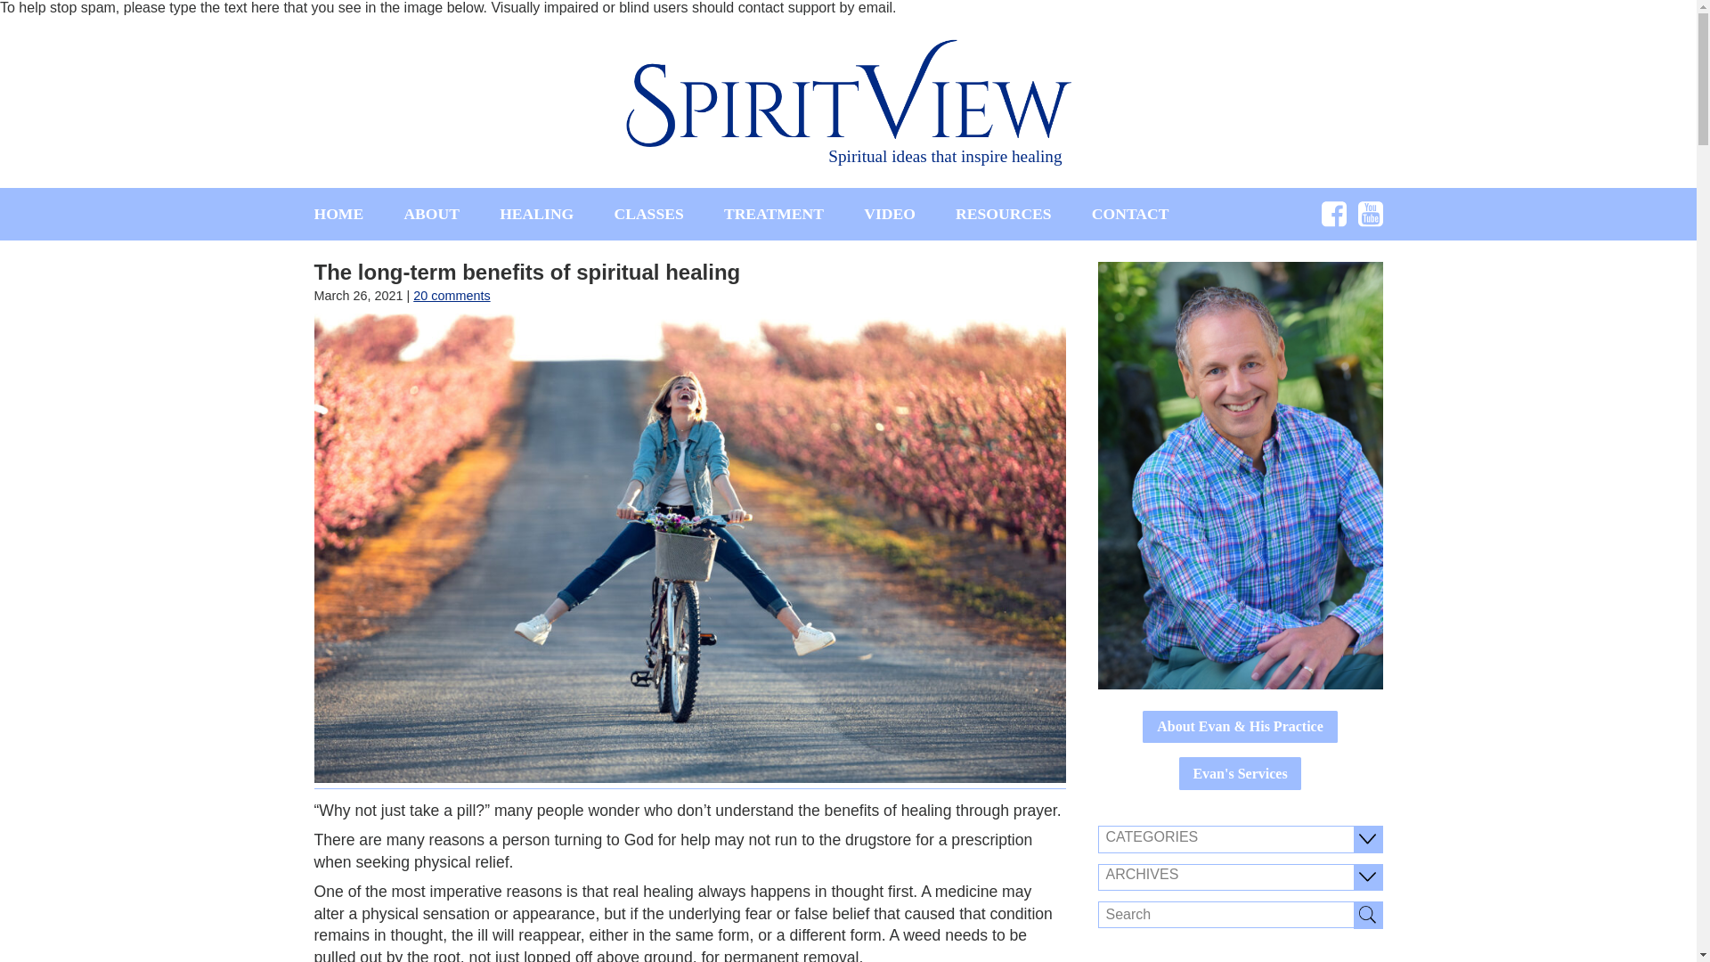 This screenshot has height=962, width=1710. I want to click on TREATMENT, so click(773, 214).